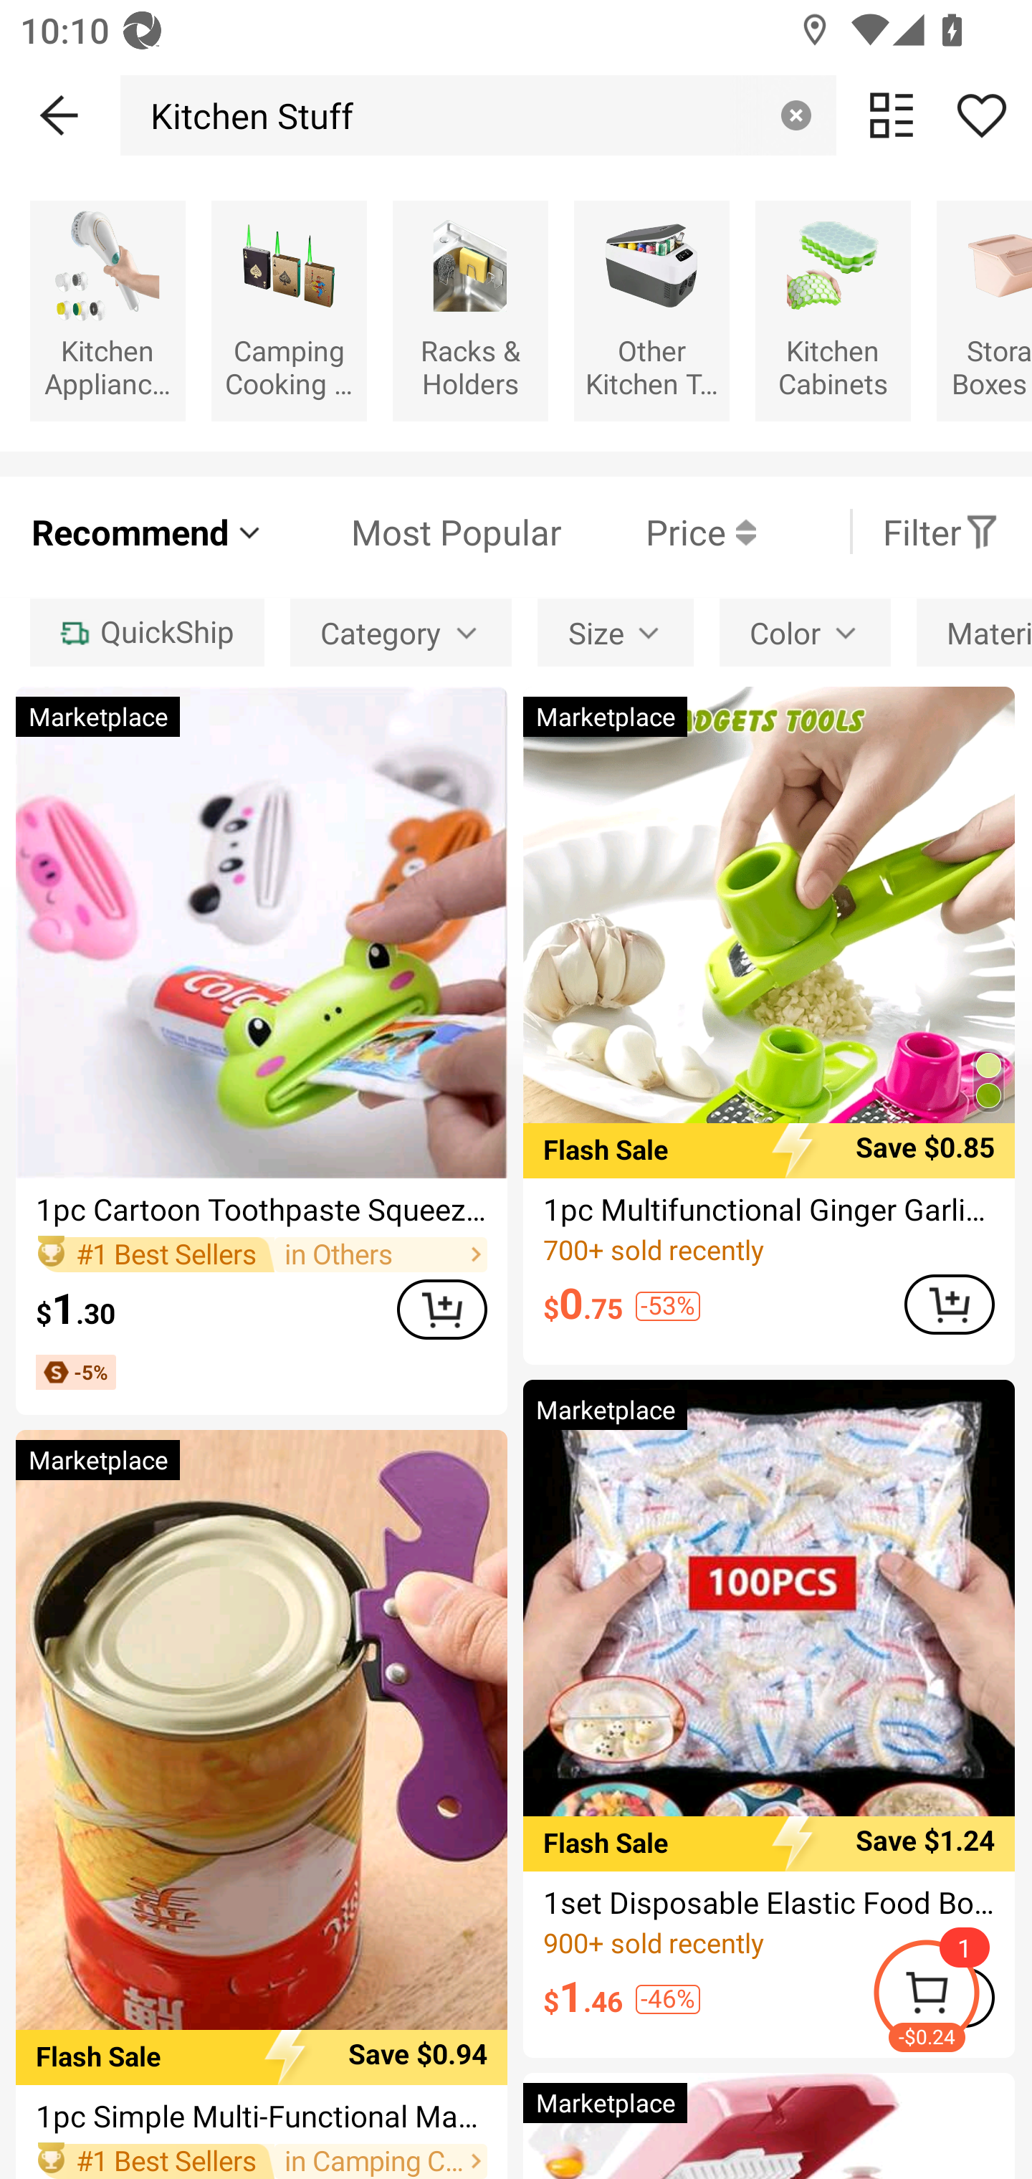 The image size is (1032, 2179). I want to click on #1 Best Sellers in Others, so click(261, 1254).